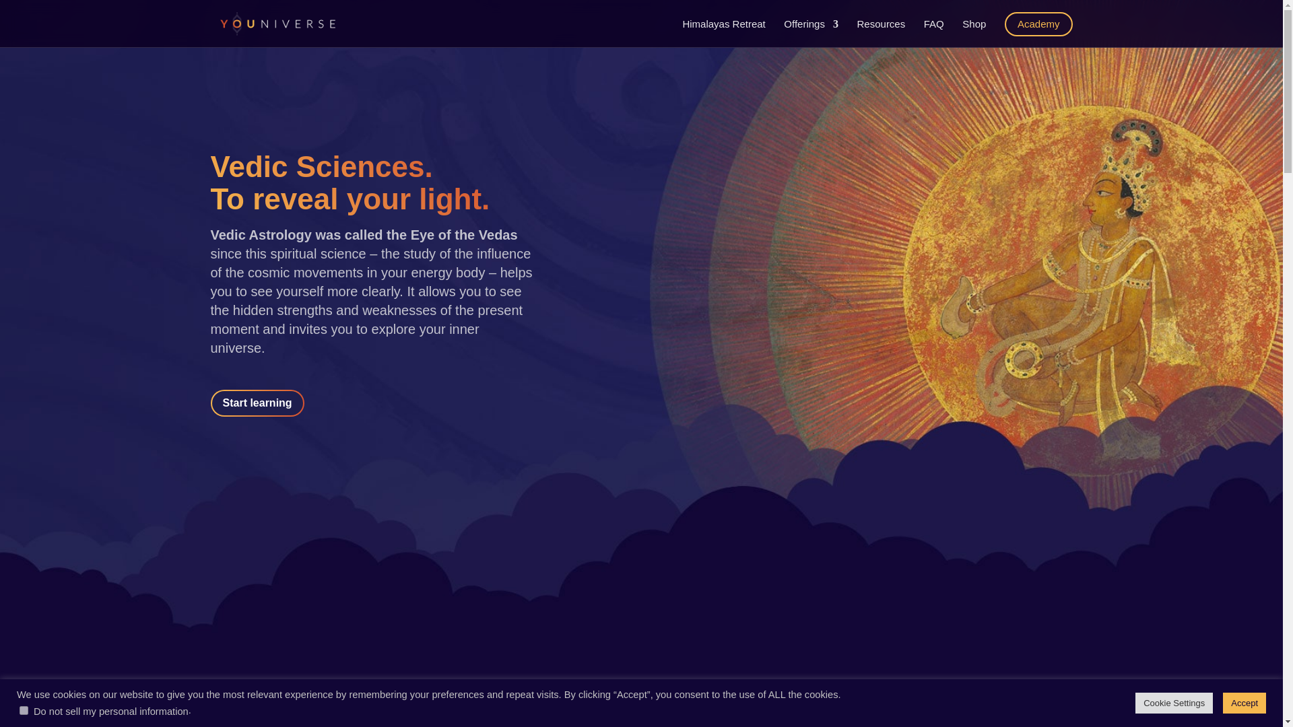  Describe the element at coordinates (811, 34) in the screenshot. I see `Offerings` at that location.